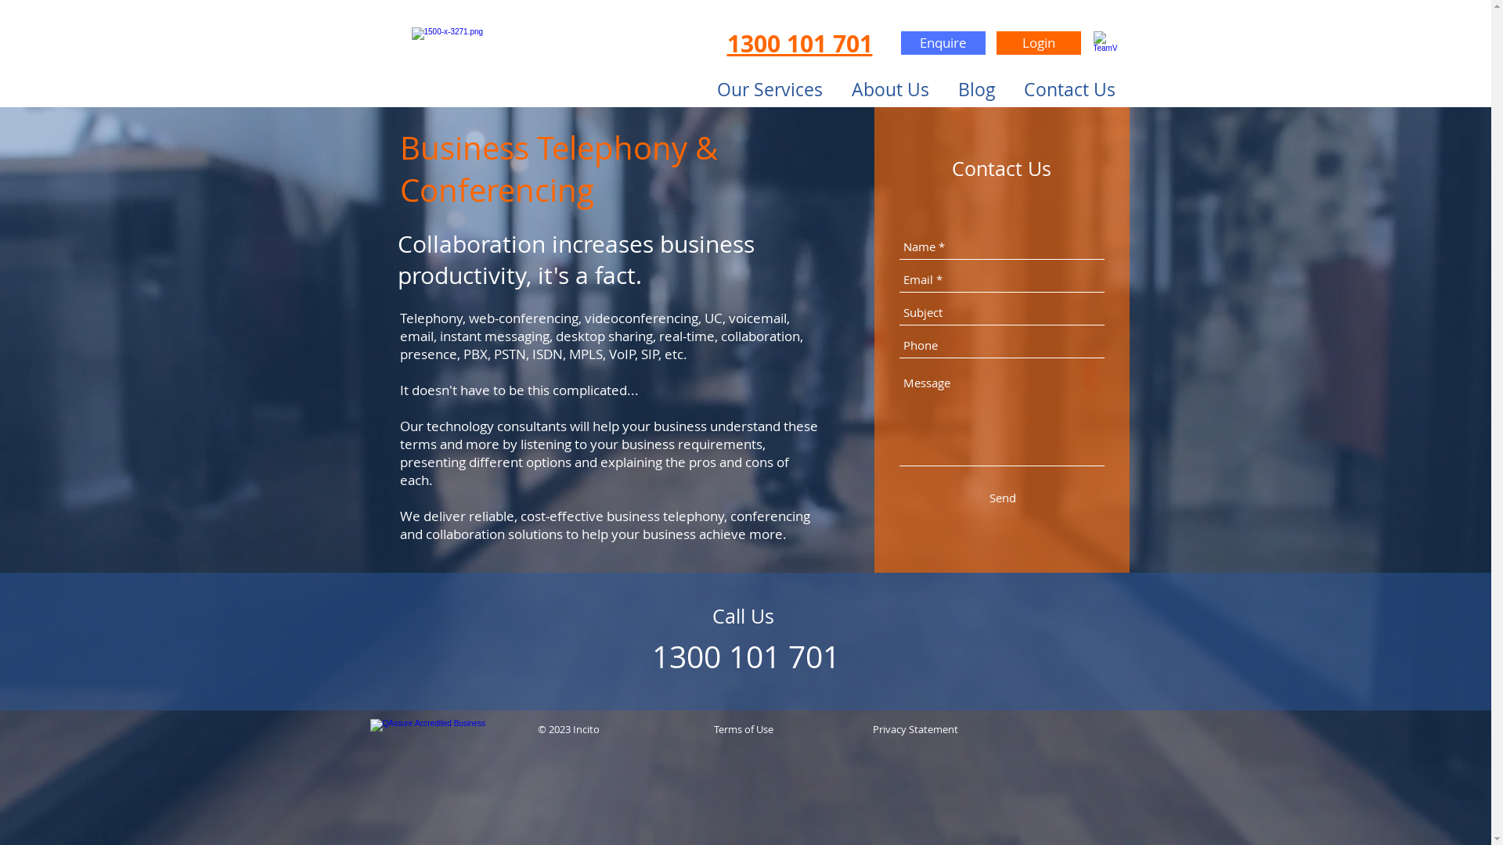  Describe the element at coordinates (799, 44) in the screenshot. I see `1300 101 701` at that location.